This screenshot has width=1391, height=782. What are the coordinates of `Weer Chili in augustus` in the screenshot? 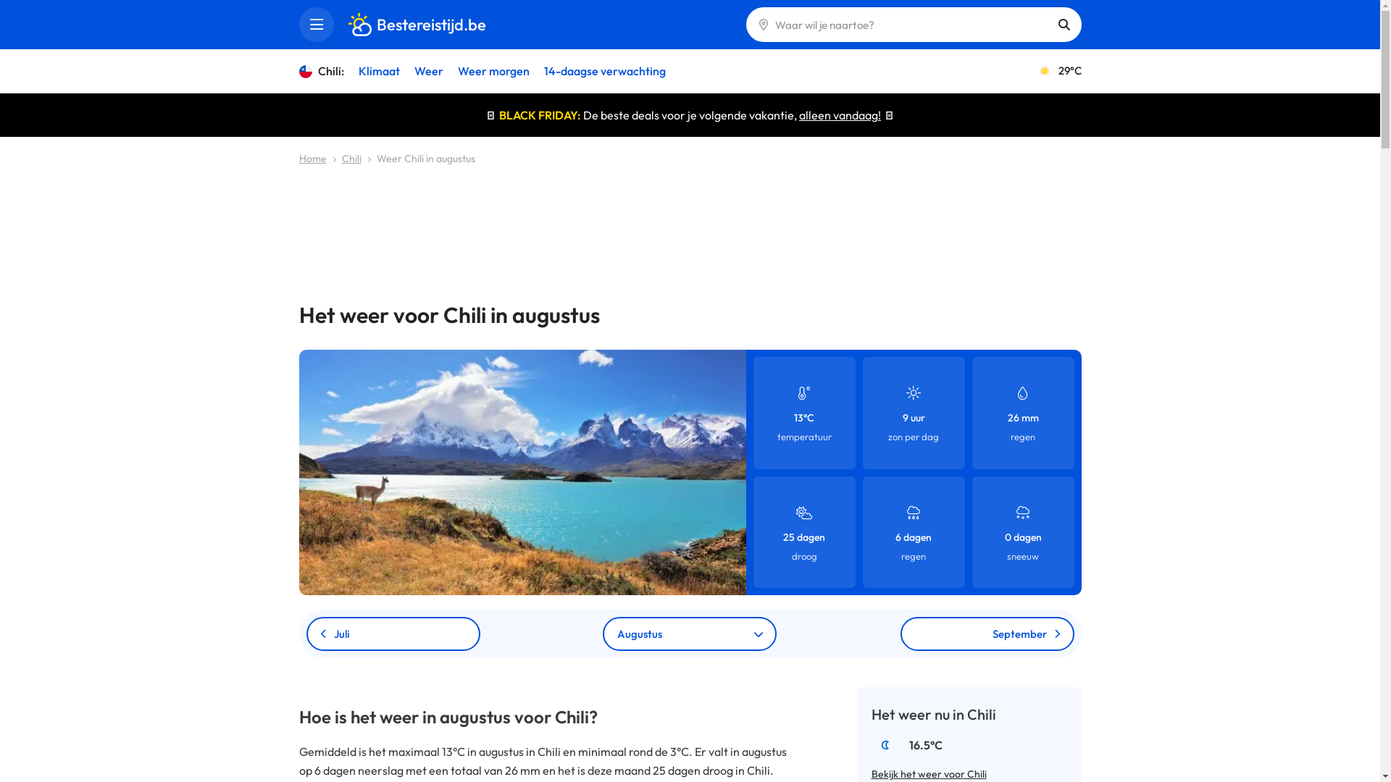 It's located at (426, 159).